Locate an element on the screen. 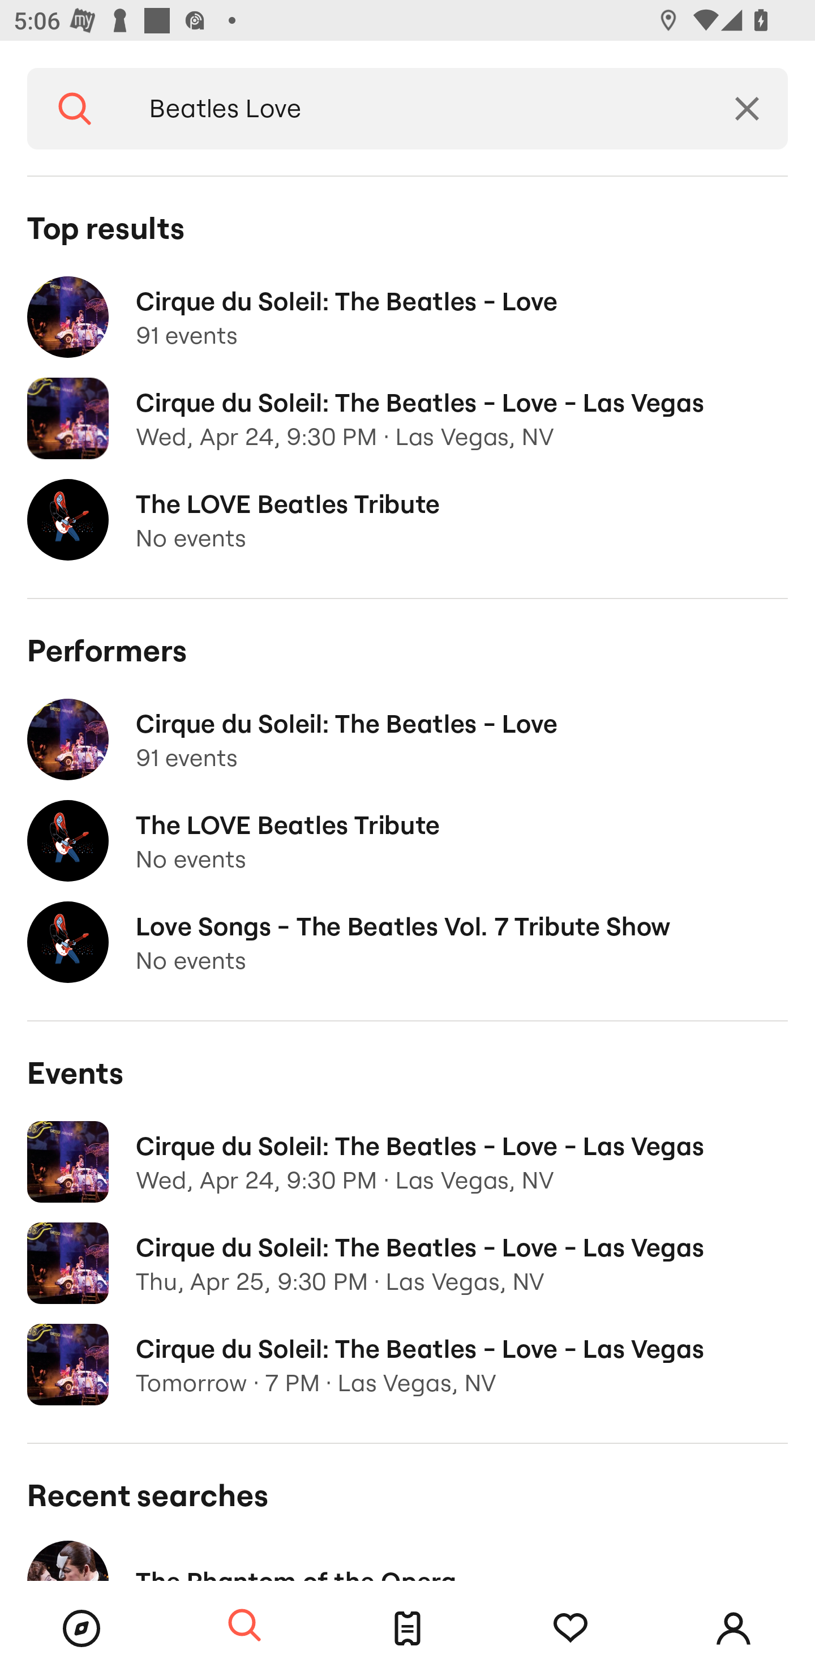 The image size is (815, 1676). Tickets is located at coordinates (407, 1628).